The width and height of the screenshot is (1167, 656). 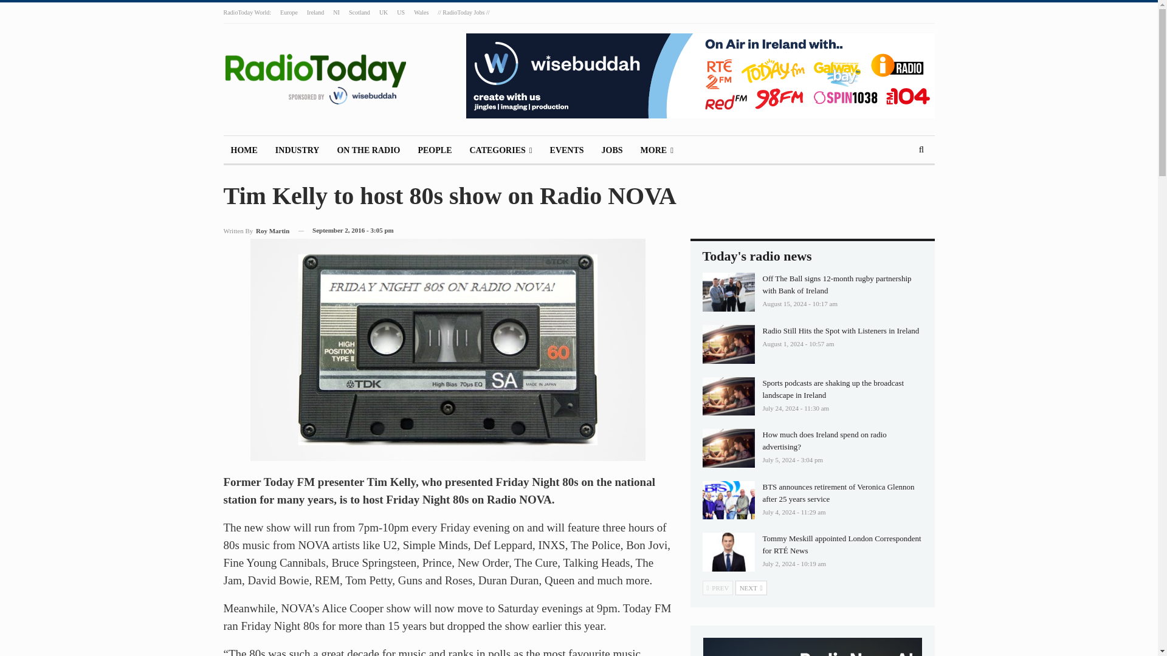 What do you see at coordinates (336, 12) in the screenshot?
I see `NI` at bounding box center [336, 12].